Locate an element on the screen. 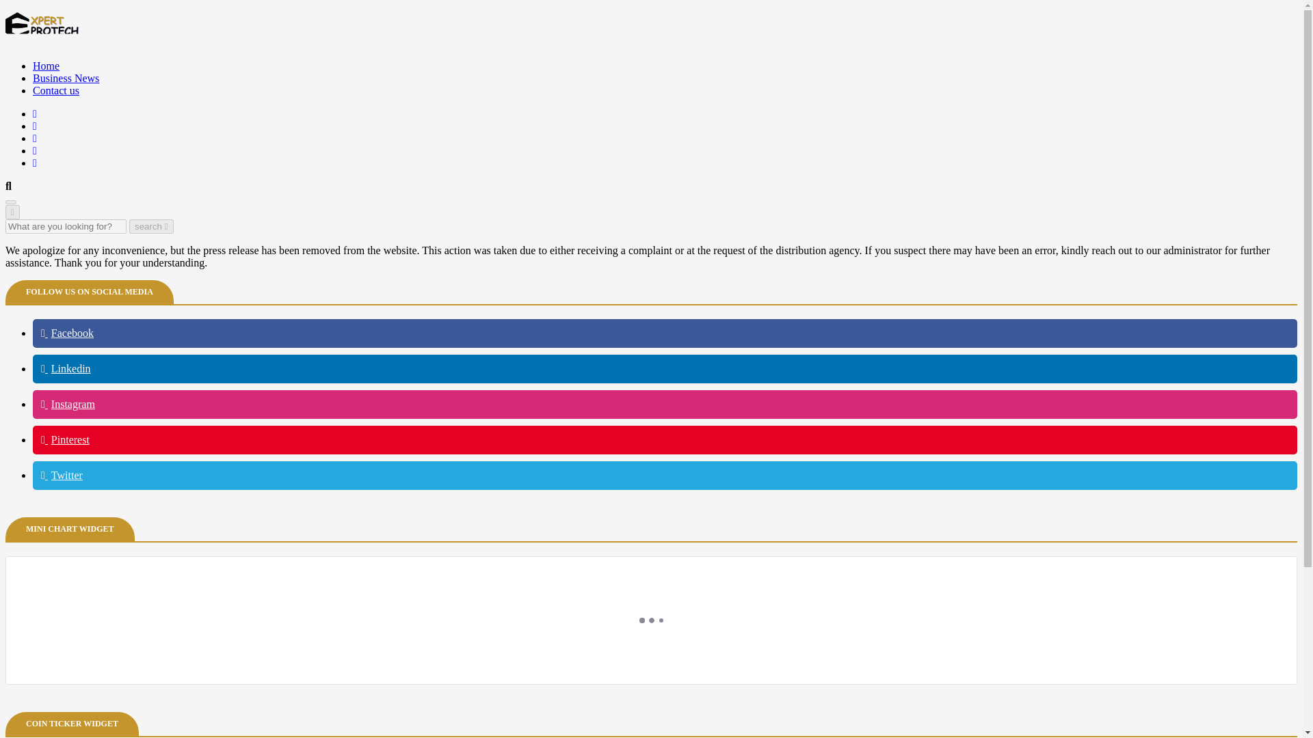 This screenshot has height=738, width=1313. search is located at coordinates (150, 226).